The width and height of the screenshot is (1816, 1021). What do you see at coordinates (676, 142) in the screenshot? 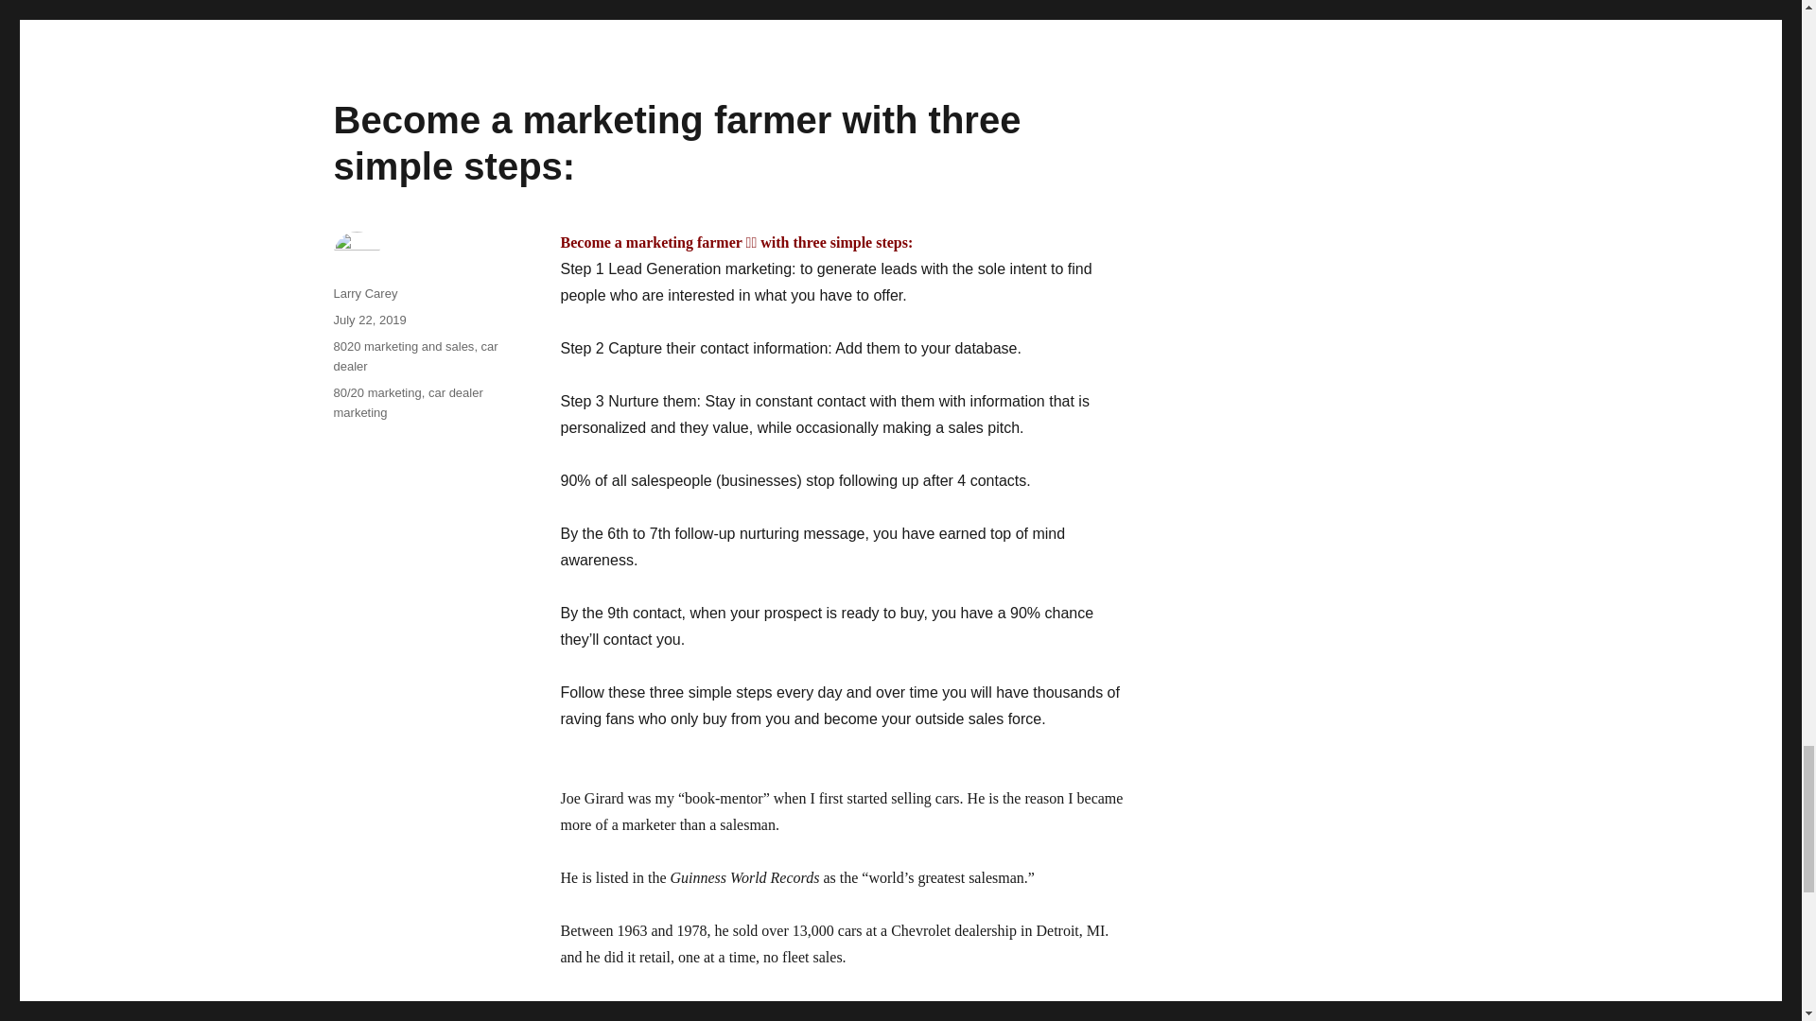
I see `Become a marketing farmer with three simple steps:` at bounding box center [676, 142].